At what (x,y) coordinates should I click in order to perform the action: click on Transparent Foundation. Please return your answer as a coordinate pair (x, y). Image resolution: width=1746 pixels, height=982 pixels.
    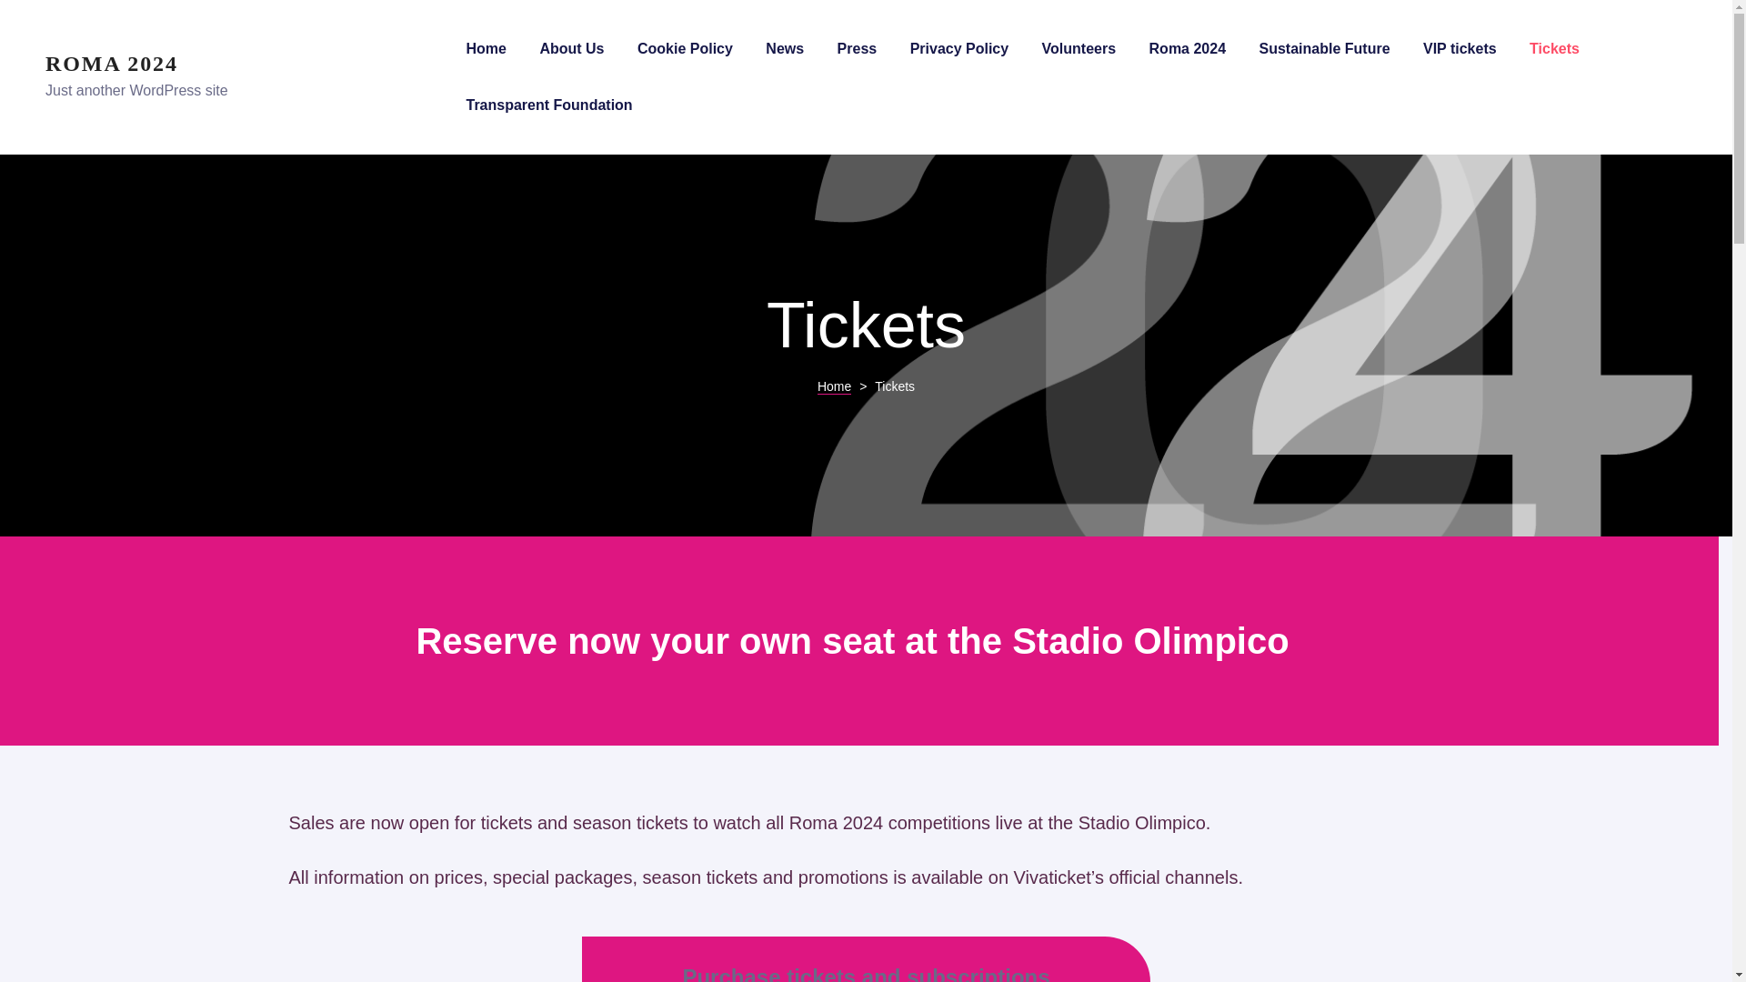
    Looking at the image, I should click on (549, 105).